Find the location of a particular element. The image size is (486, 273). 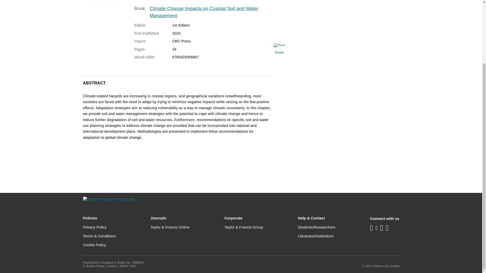

Cookie Policy is located at coordinates (94, 245).